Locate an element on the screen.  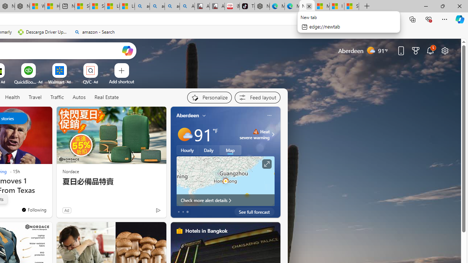
Heat - Severe is located at coordinates (256, 131).